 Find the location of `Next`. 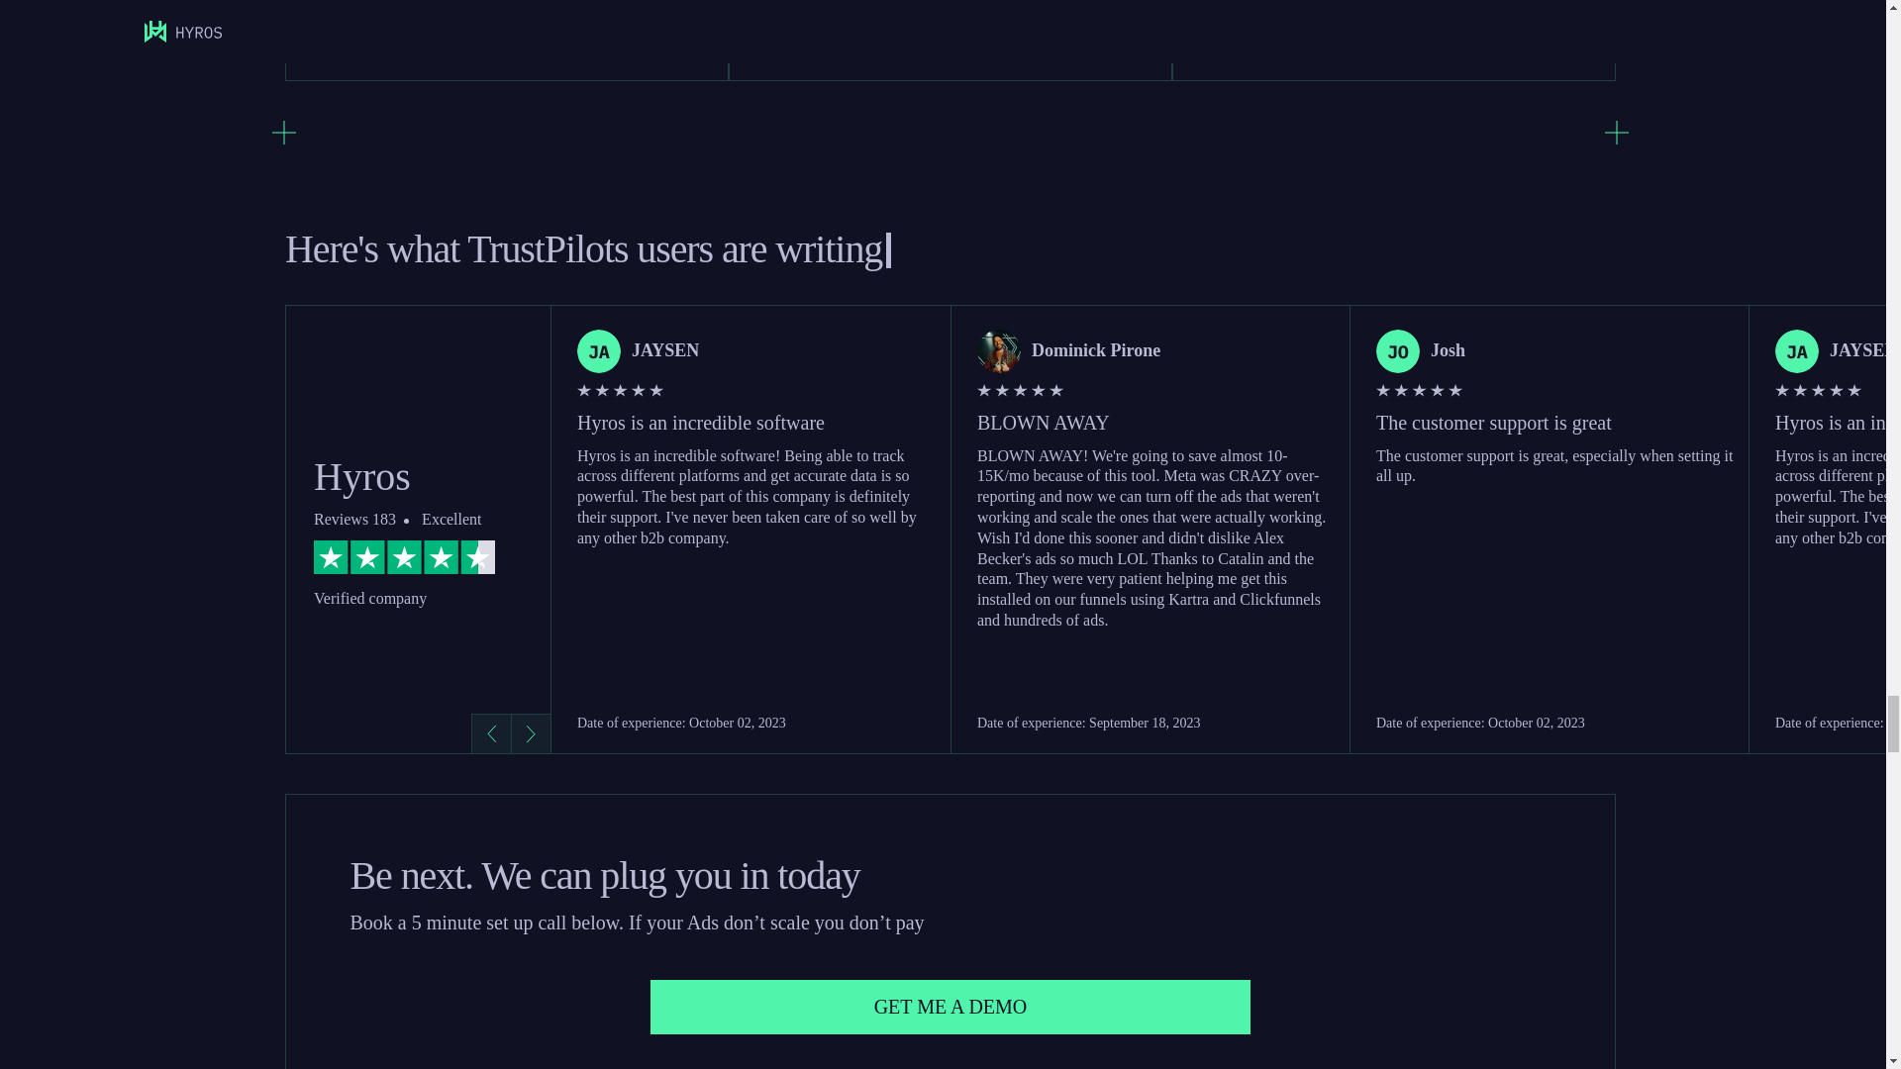

Next is located at coordinates (531, 733).